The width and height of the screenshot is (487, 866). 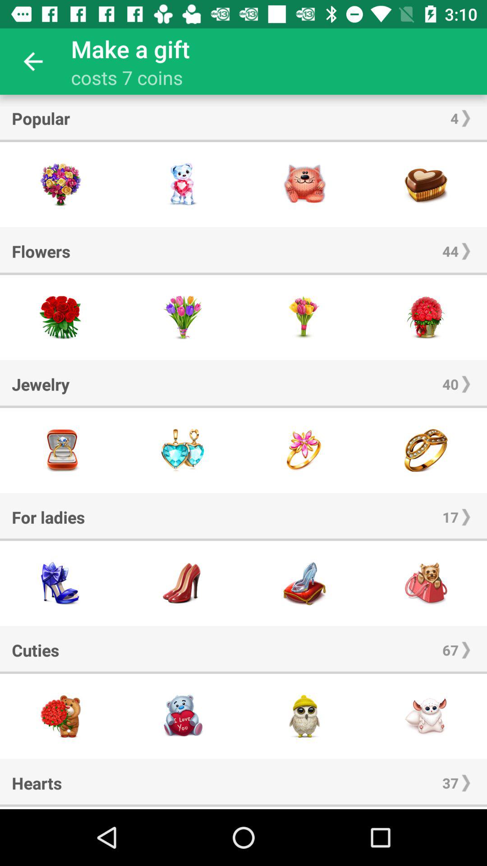 I want to click on swipe to the 40 item, so click(x=450, y=384).